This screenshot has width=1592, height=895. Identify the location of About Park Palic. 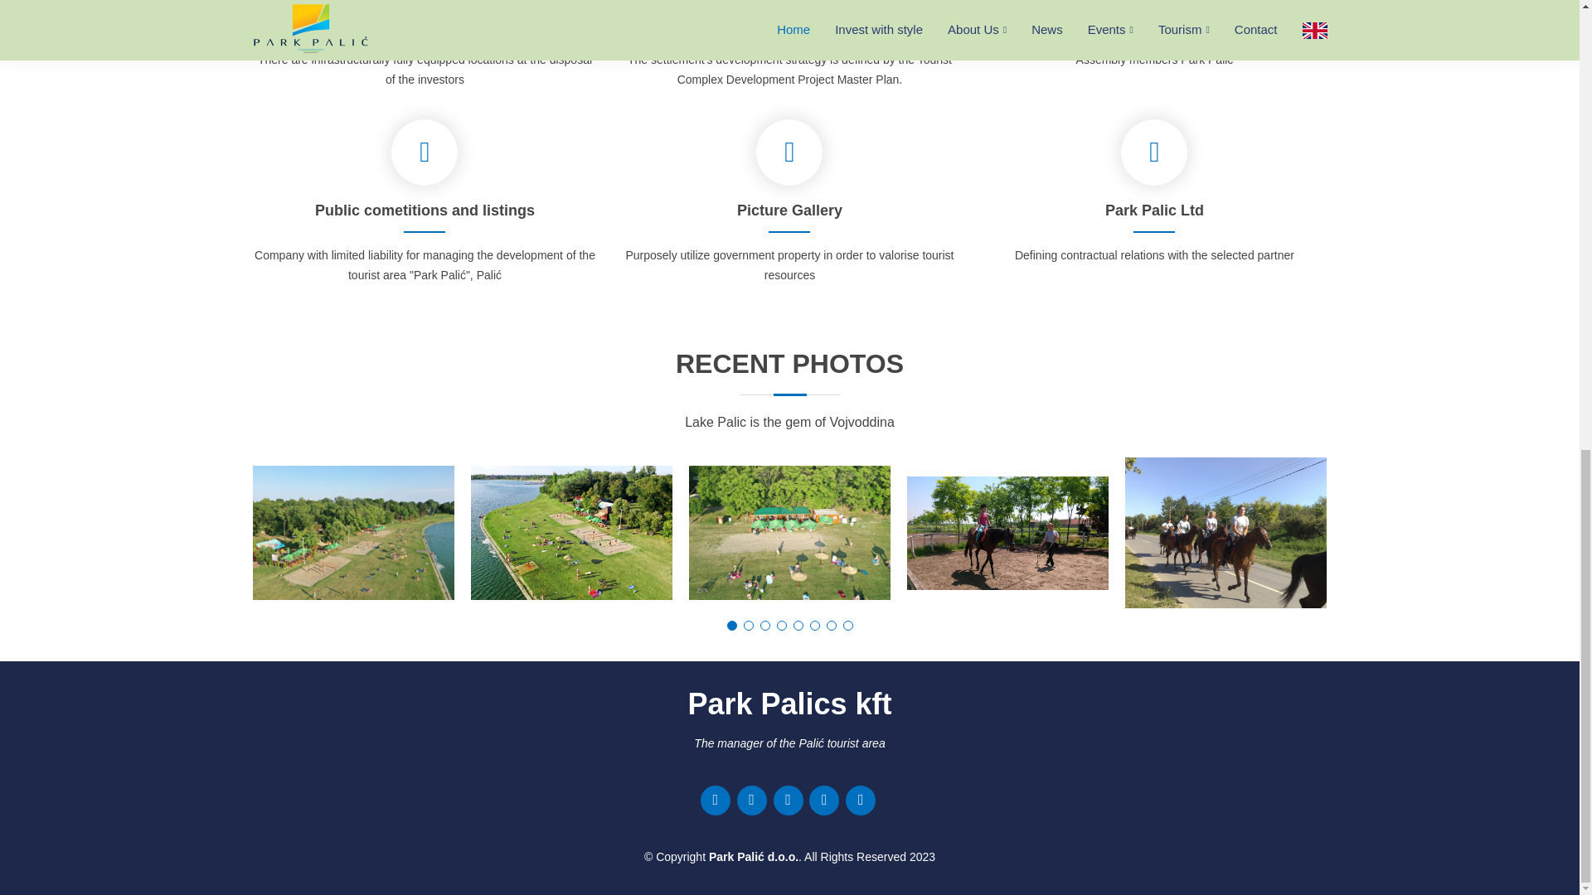
(425, 15).